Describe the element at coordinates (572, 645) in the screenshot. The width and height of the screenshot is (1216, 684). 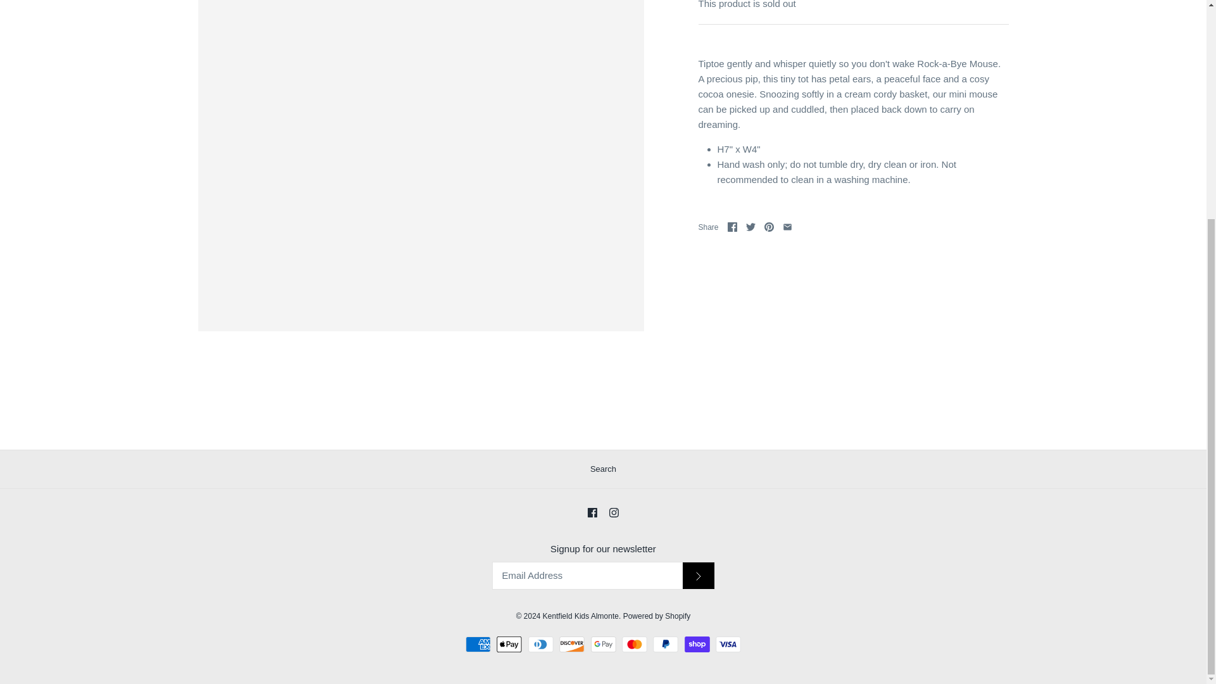
I see `Discover` at that location.